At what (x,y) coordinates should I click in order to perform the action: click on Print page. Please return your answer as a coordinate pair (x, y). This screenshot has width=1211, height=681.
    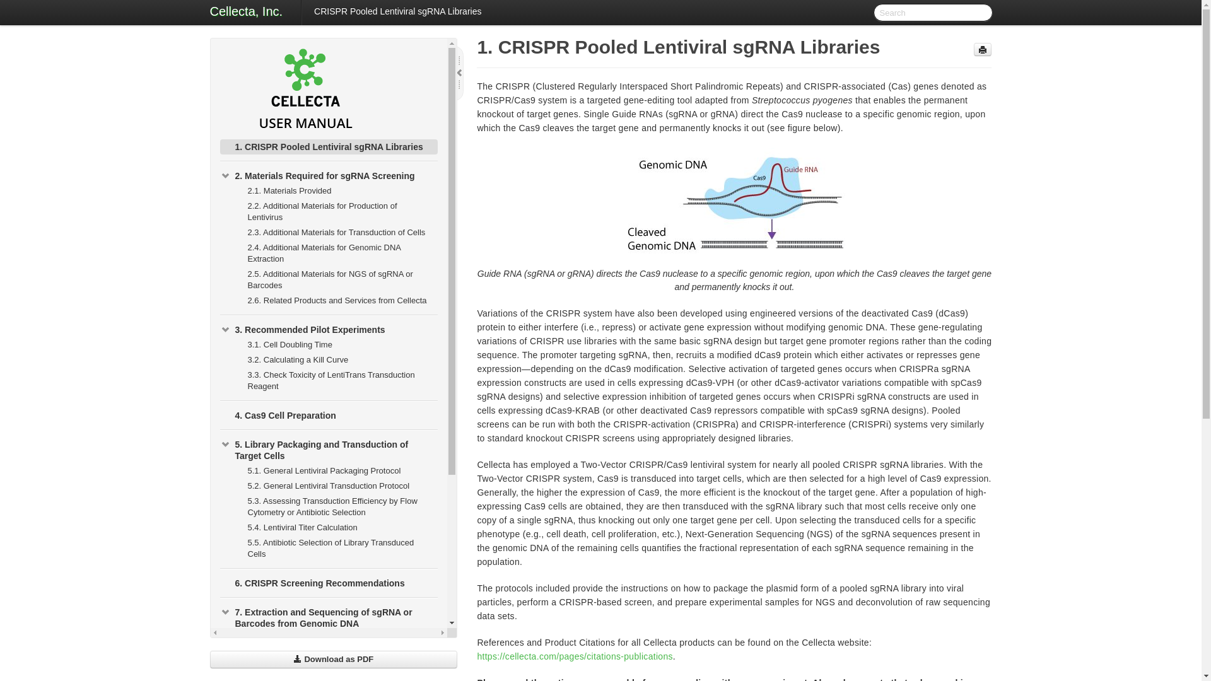
    Looking at the image, I should click on (983, 49).